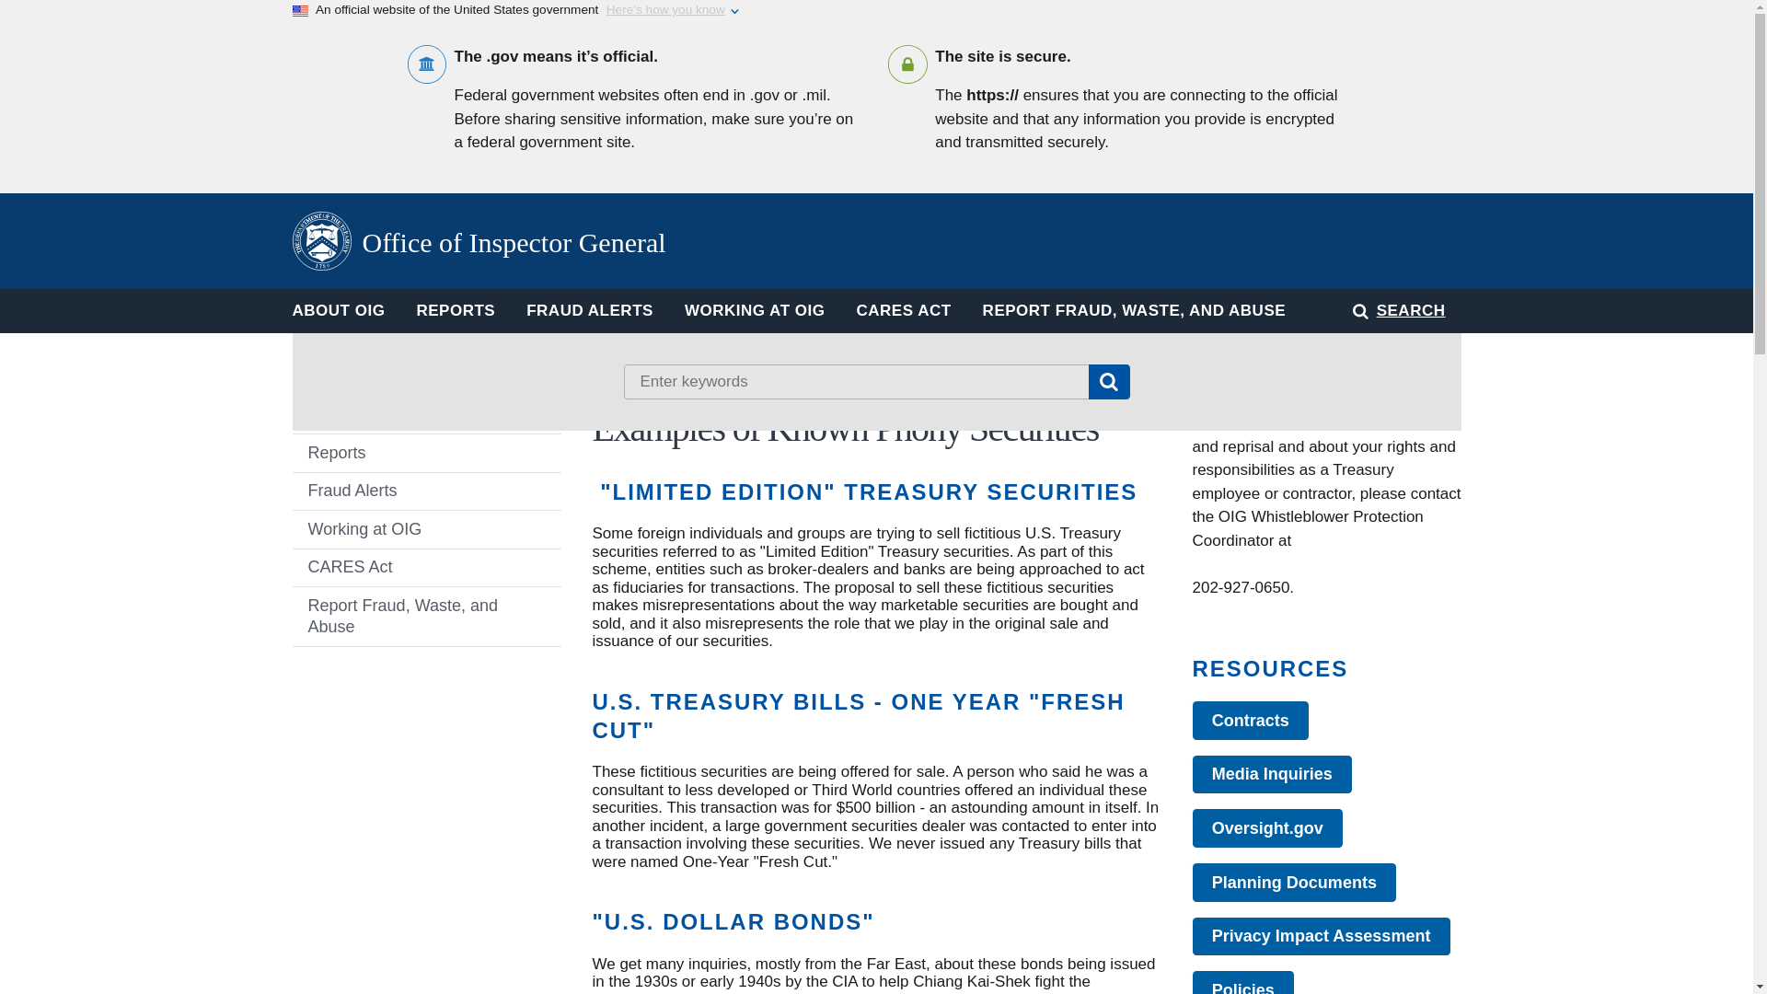 This screenshot has height=994, width=1767. I want to click on REPORT FRAUD, WASTE, AND ABUSE, so click(1134, 311).